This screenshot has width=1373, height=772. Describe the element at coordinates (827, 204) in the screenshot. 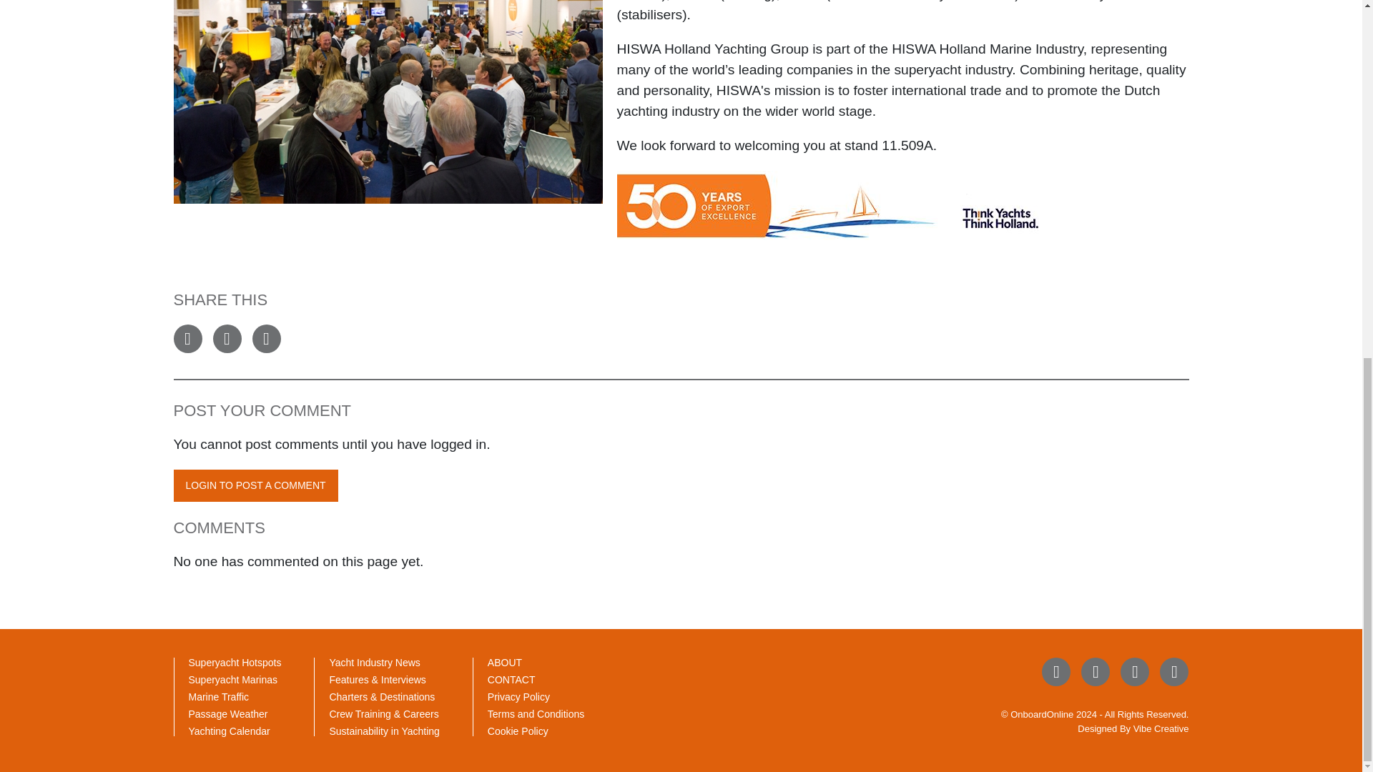

I see `more info...` at that location.